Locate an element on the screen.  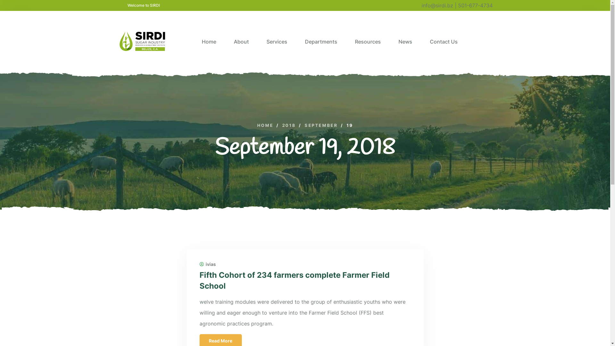
2018 is located at coordinates (289, 125).